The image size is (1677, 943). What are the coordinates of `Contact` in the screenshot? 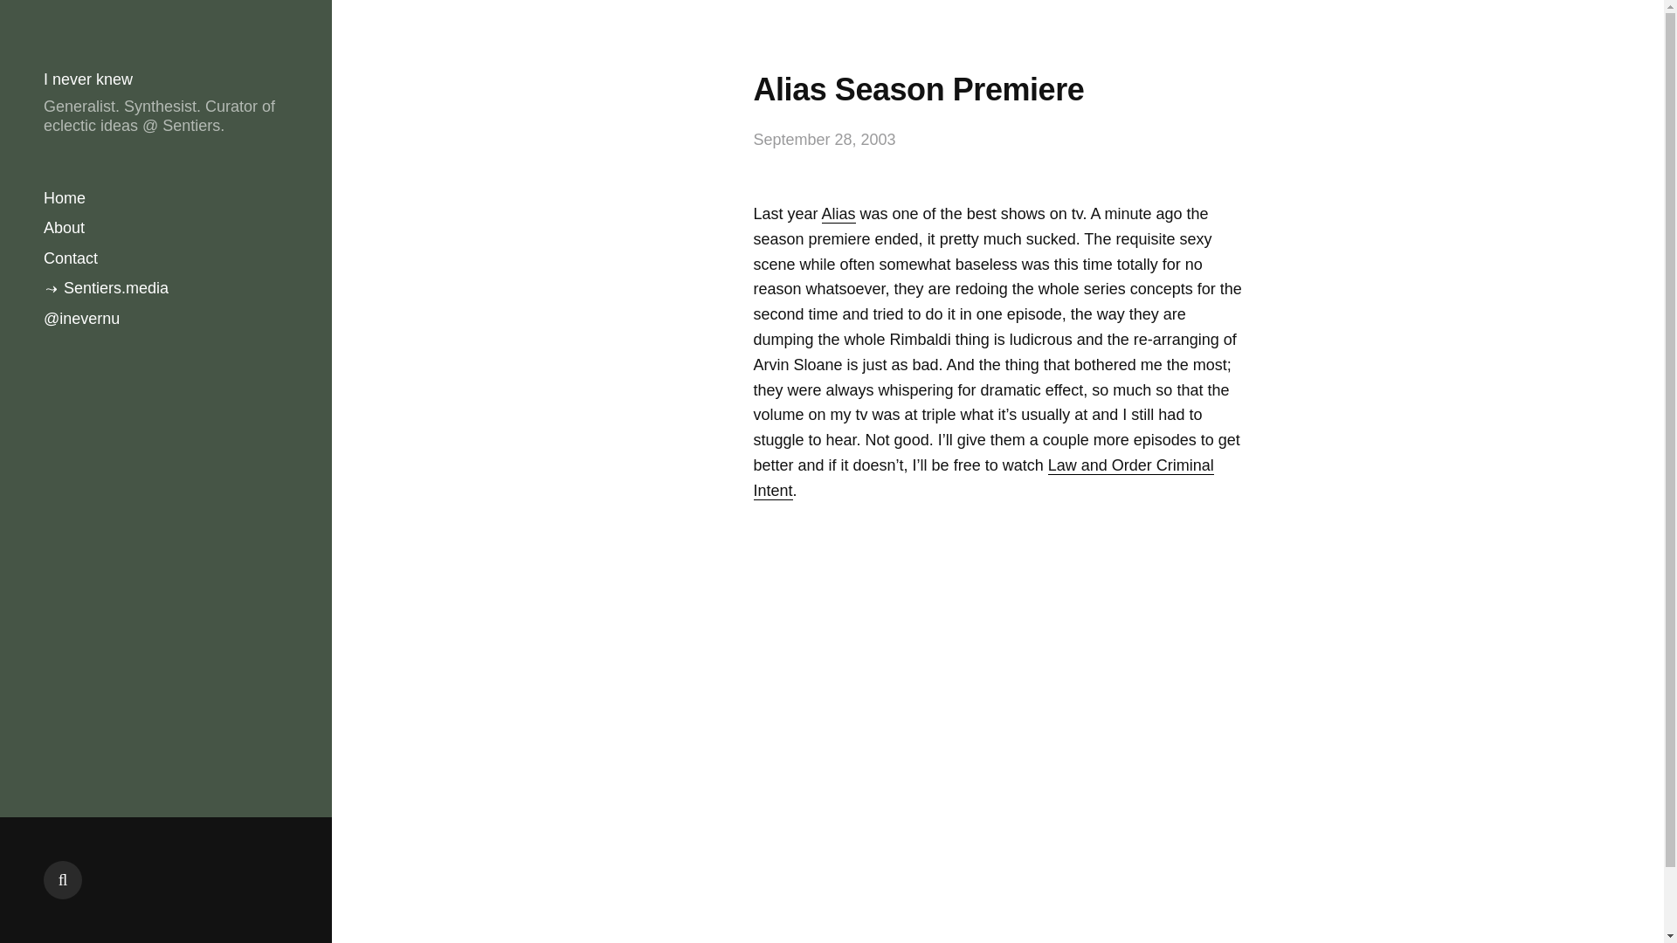 It's located at (70, 258).